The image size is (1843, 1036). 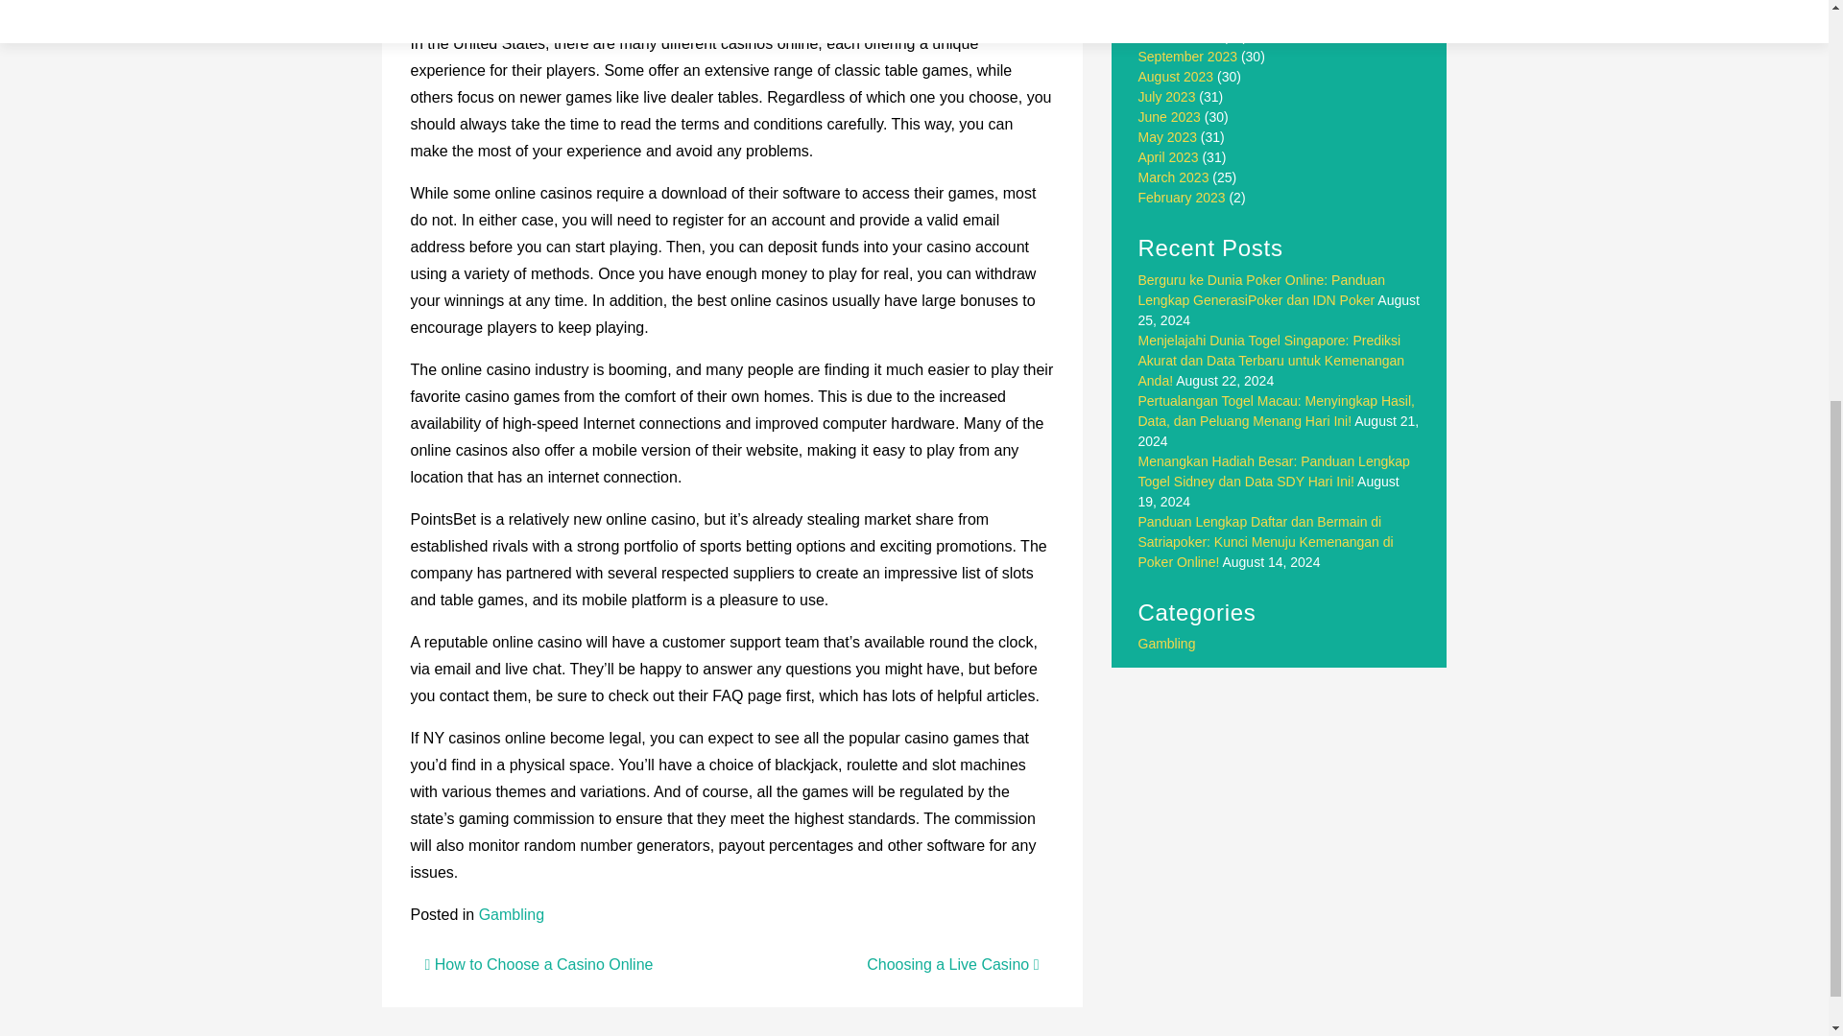 What do you see at coordinates (1188, 56) in the screenshot?
I see `September 2023` at bounding box center [1188, 56].